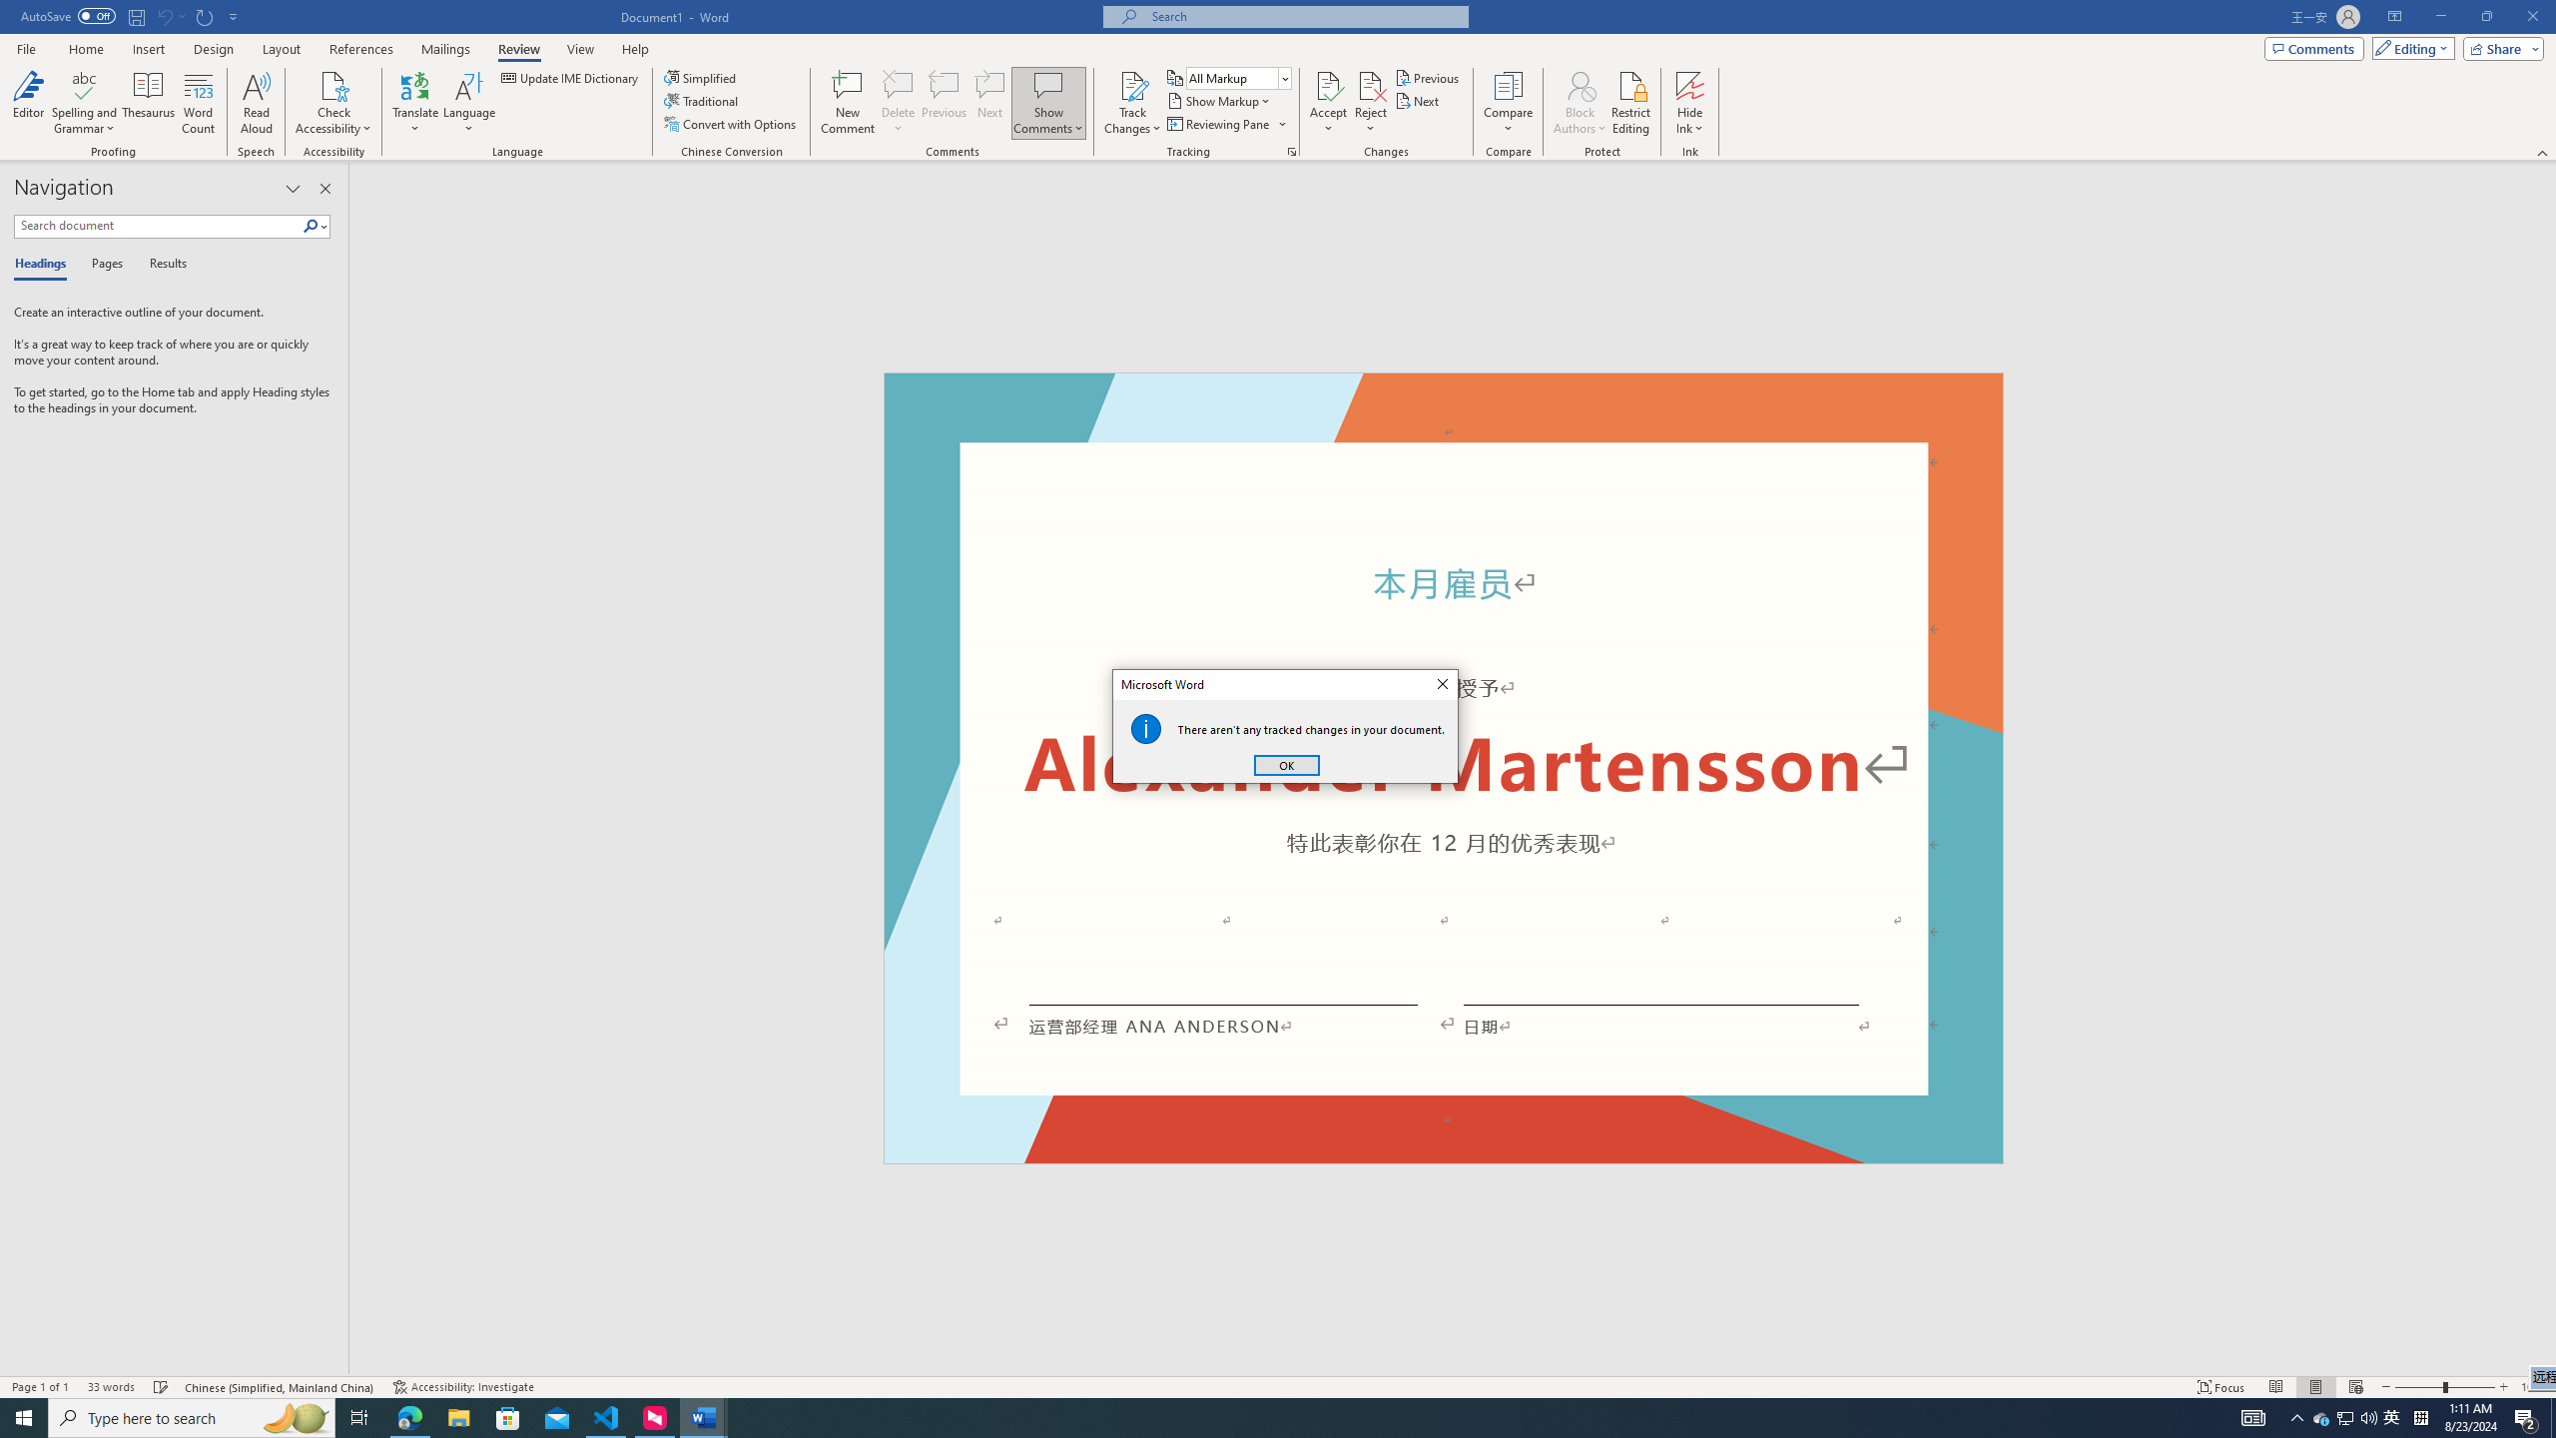 The width and height of the screenshot is (2556, 1438). I want to click on Compare, so click(1509, 103).